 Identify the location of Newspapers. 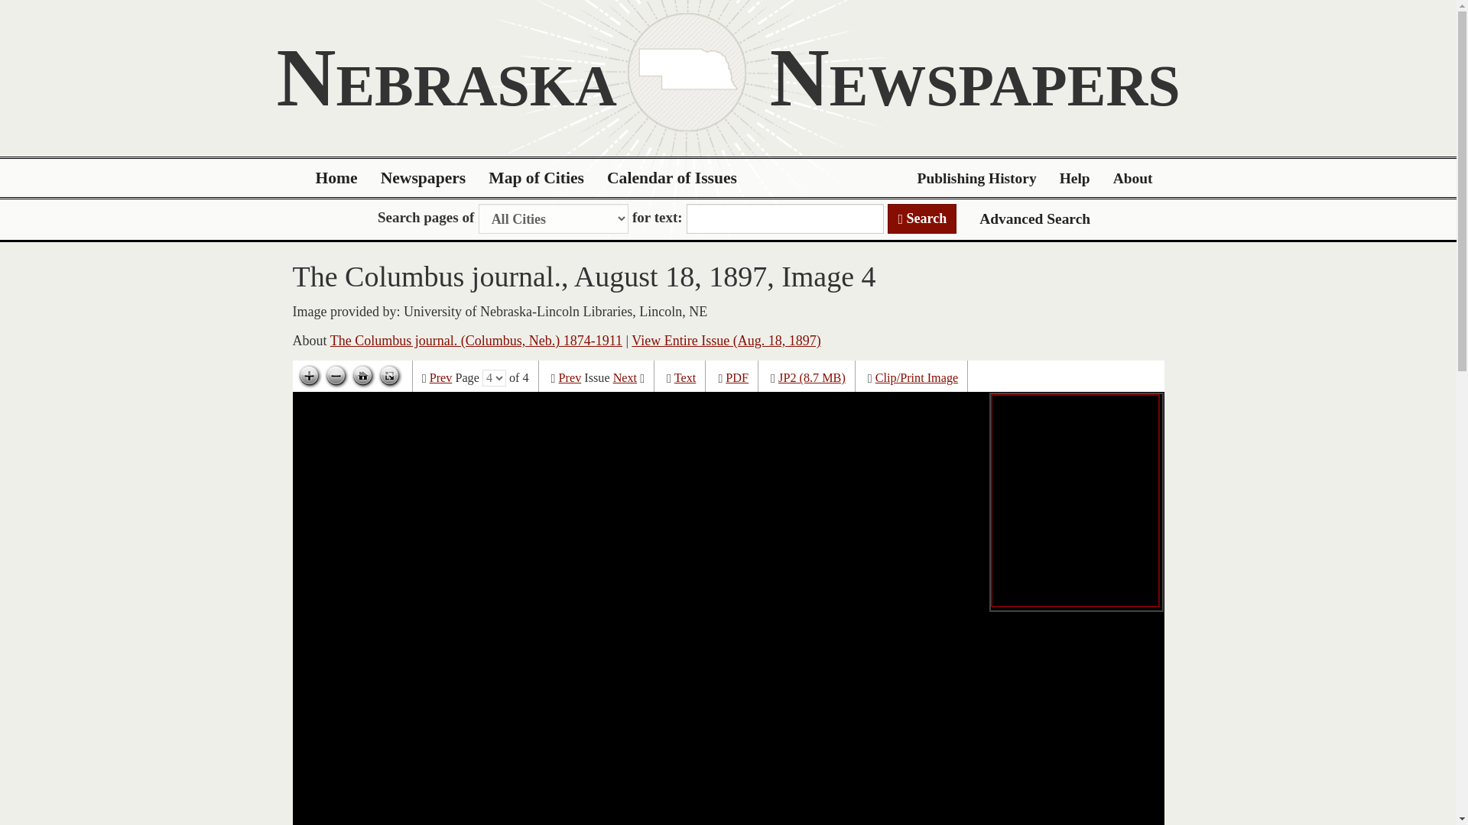
(424, 178).